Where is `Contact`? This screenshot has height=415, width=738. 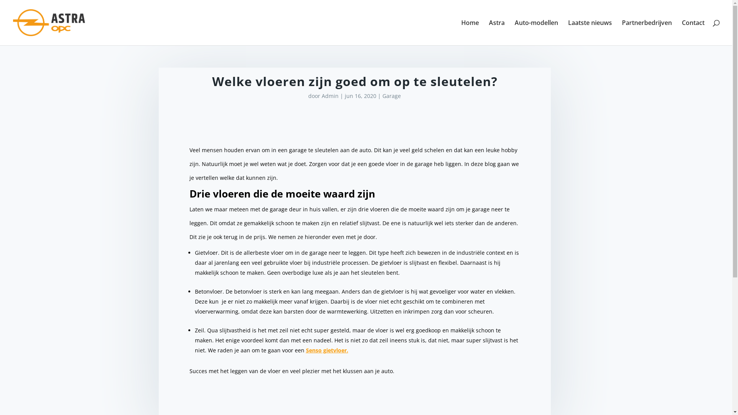
Contact is located at coordinates (693, 33).